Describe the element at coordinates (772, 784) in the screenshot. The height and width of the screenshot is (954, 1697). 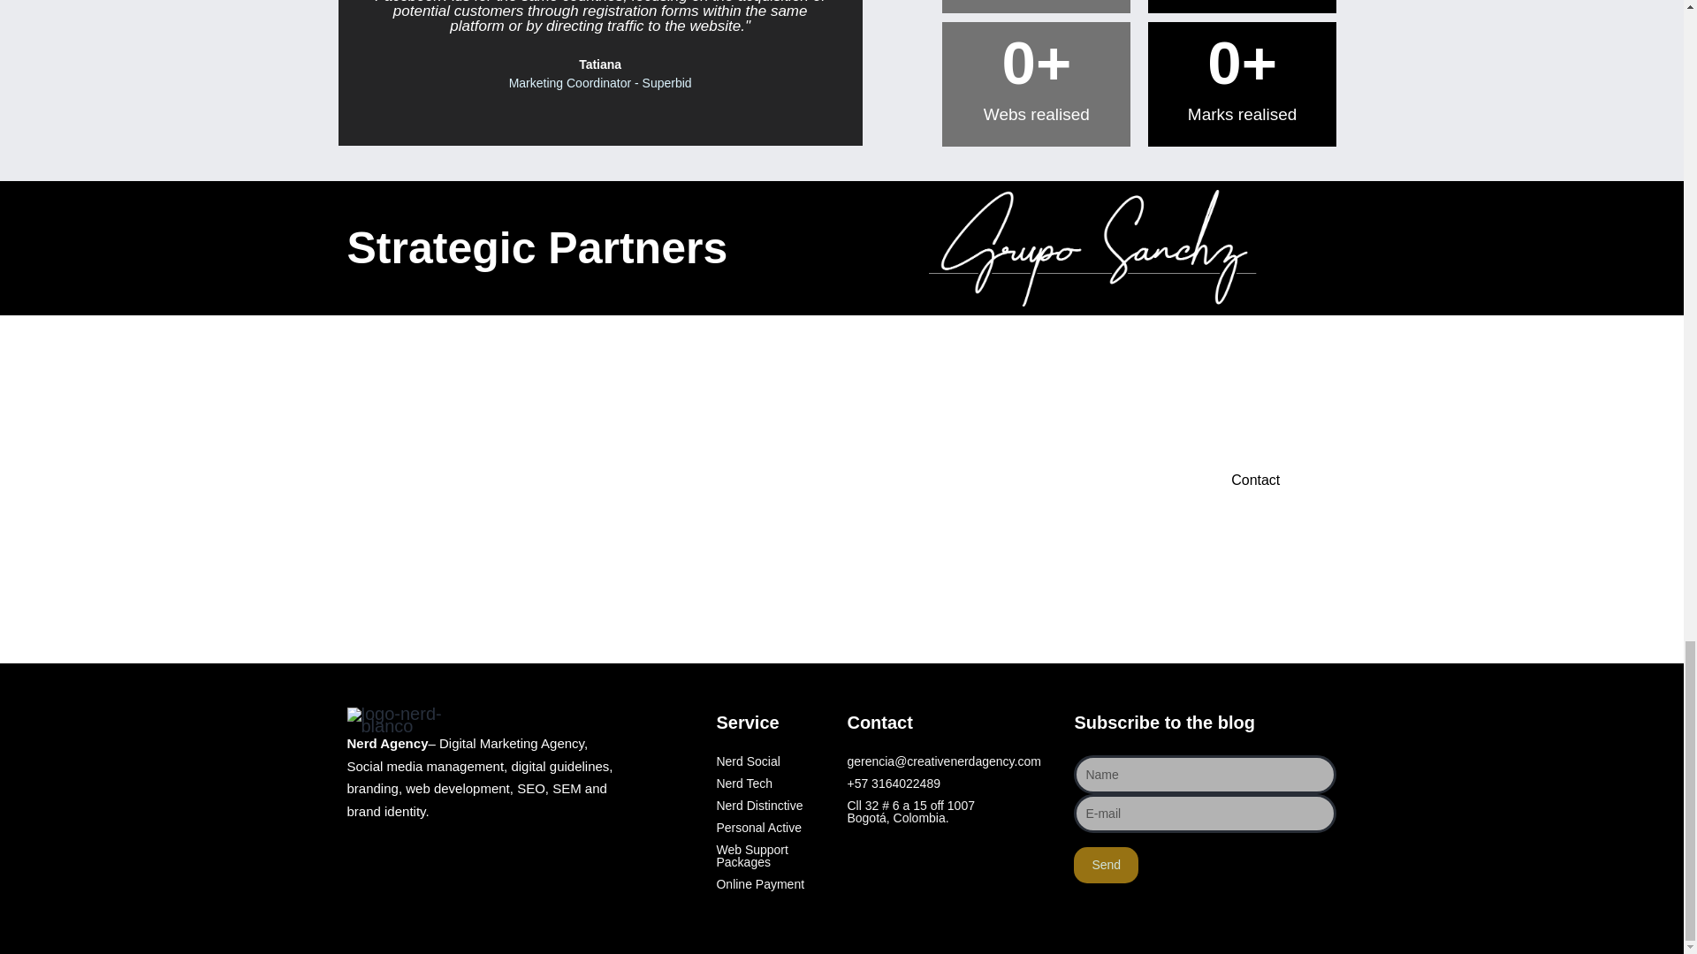
I see `Nerd Tech` at that location.